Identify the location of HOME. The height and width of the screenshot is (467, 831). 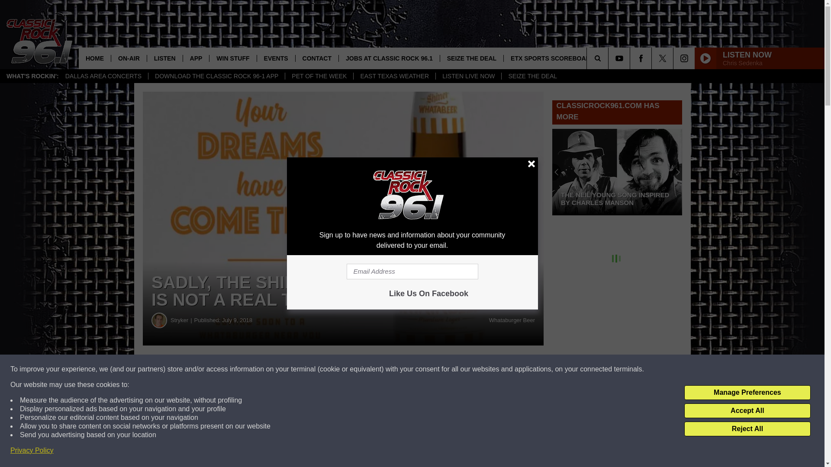
(94, 58).